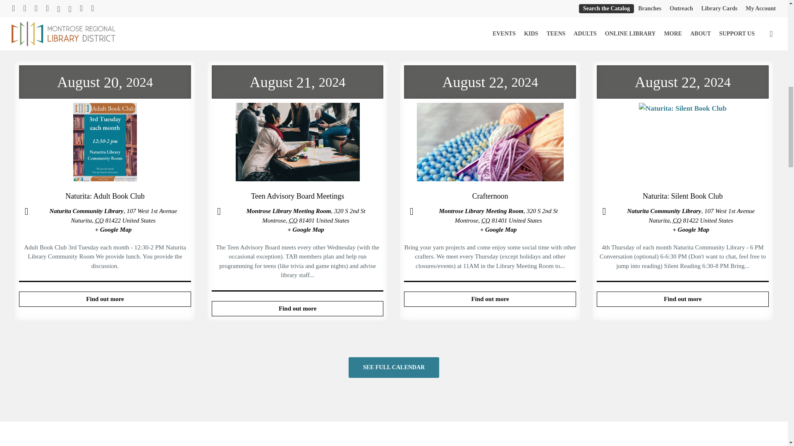 This screenshot has width=794, height=446. What do you see at coordinates (485, 221) in the screenshot?
I see `Colorado` at bounding box center [485, 221].